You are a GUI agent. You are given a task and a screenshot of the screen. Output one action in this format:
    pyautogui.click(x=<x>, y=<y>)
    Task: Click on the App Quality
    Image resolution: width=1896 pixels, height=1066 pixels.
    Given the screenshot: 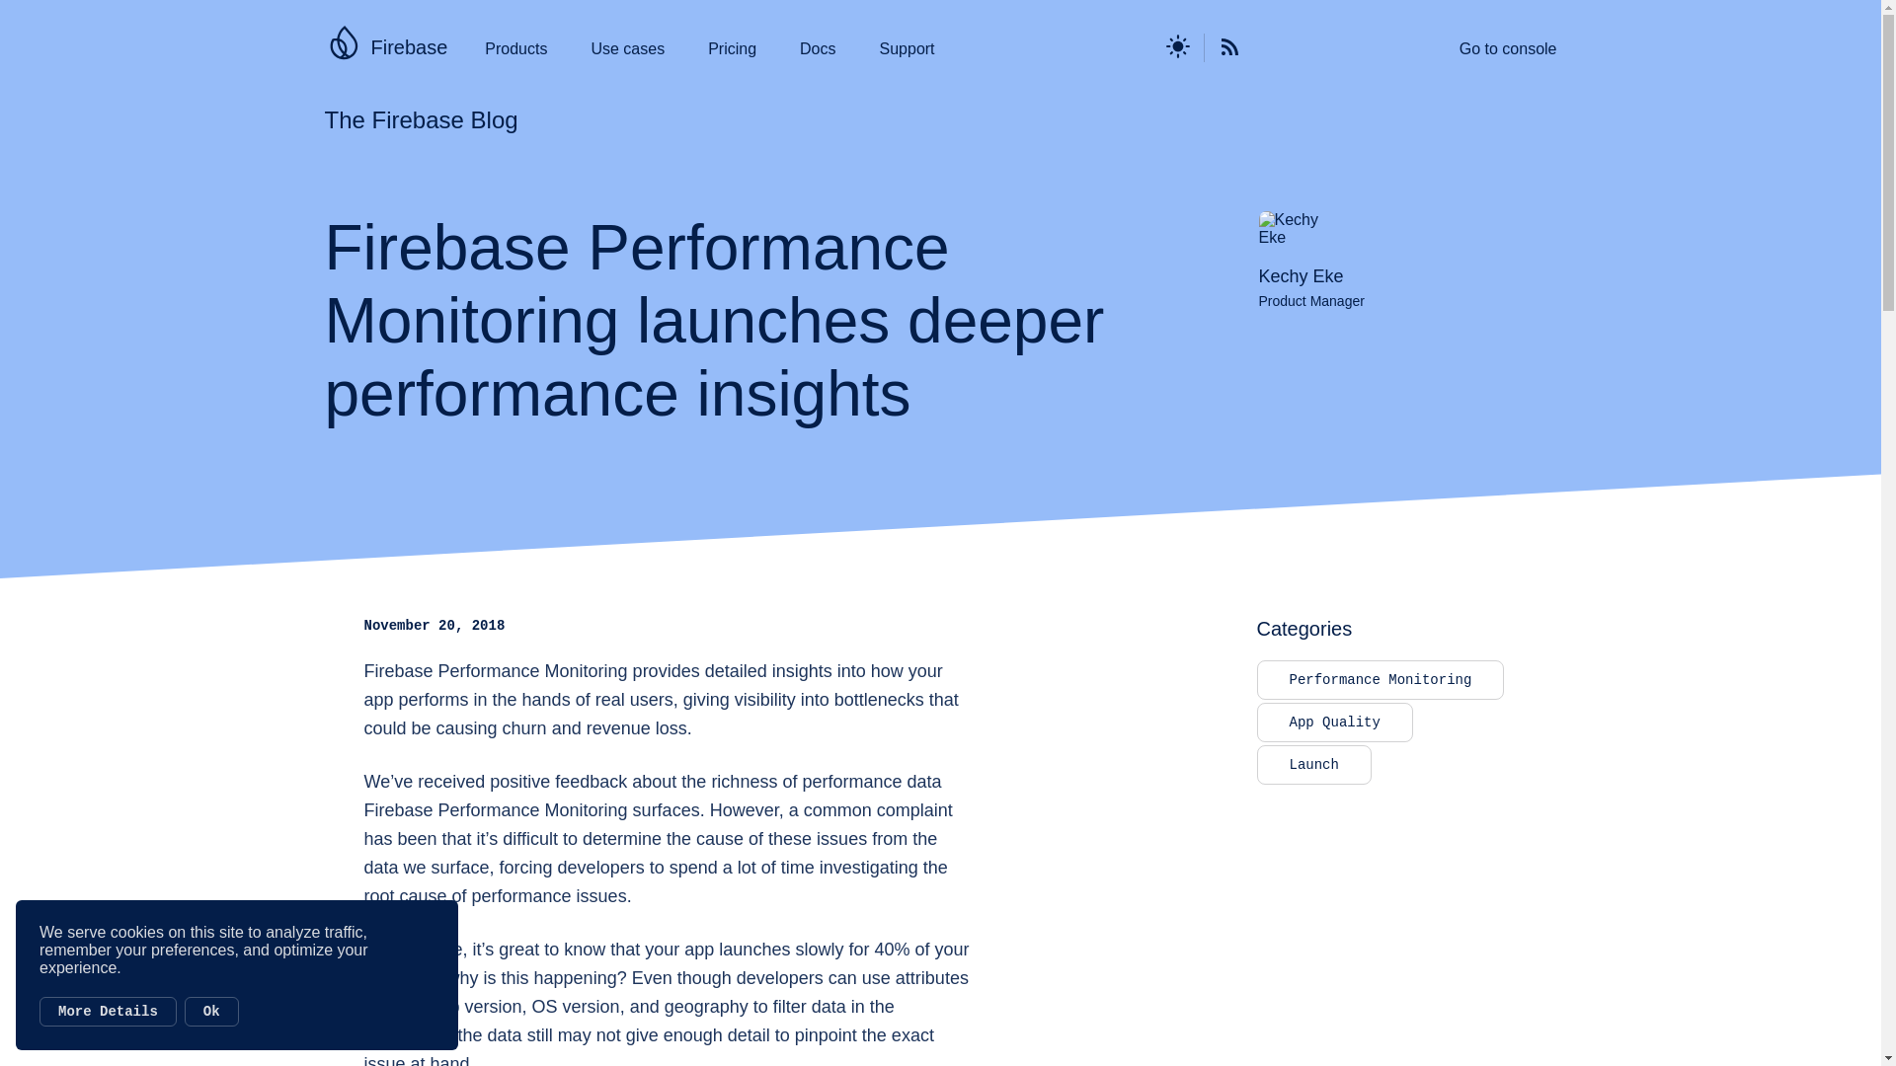 What is the action you would take?
    pyautogui.click(x=1333, y=722)
    